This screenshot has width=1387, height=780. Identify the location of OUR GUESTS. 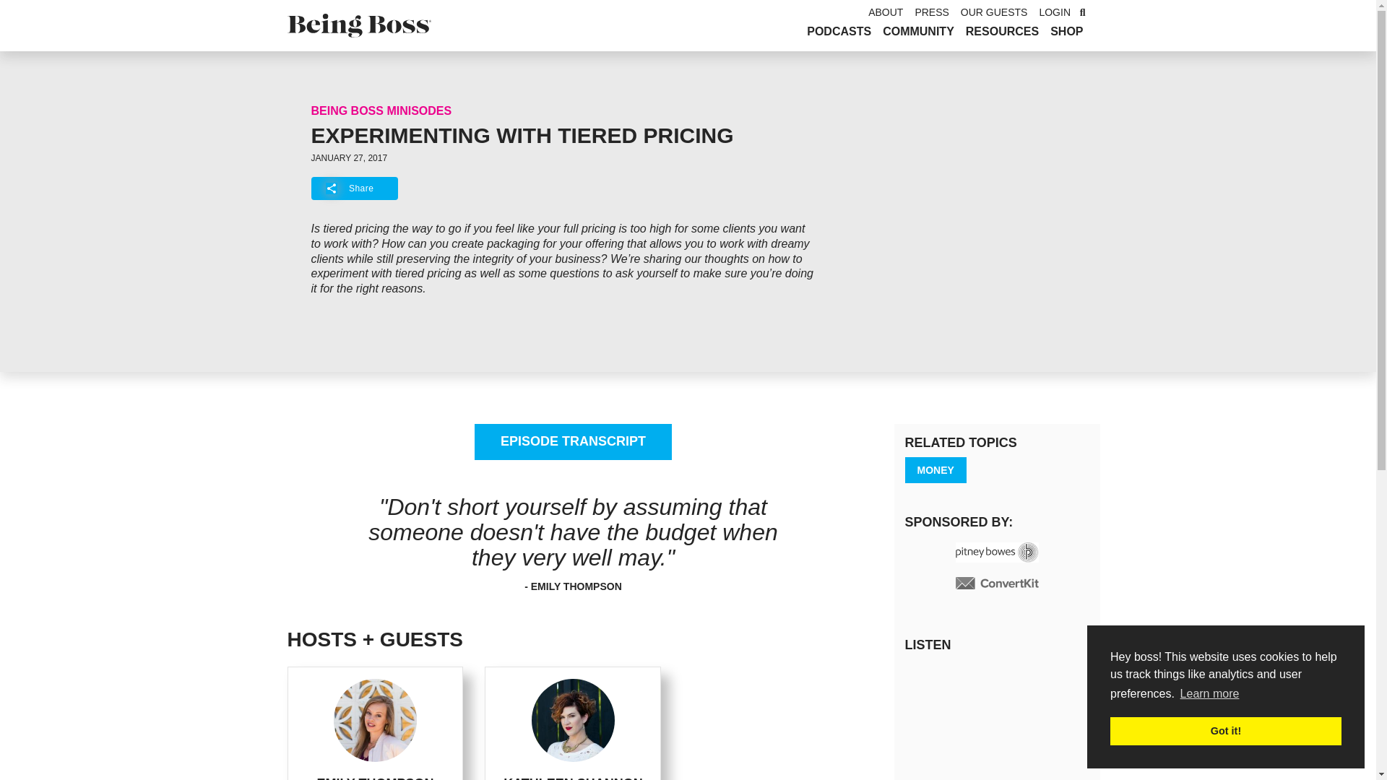
(994, 12).